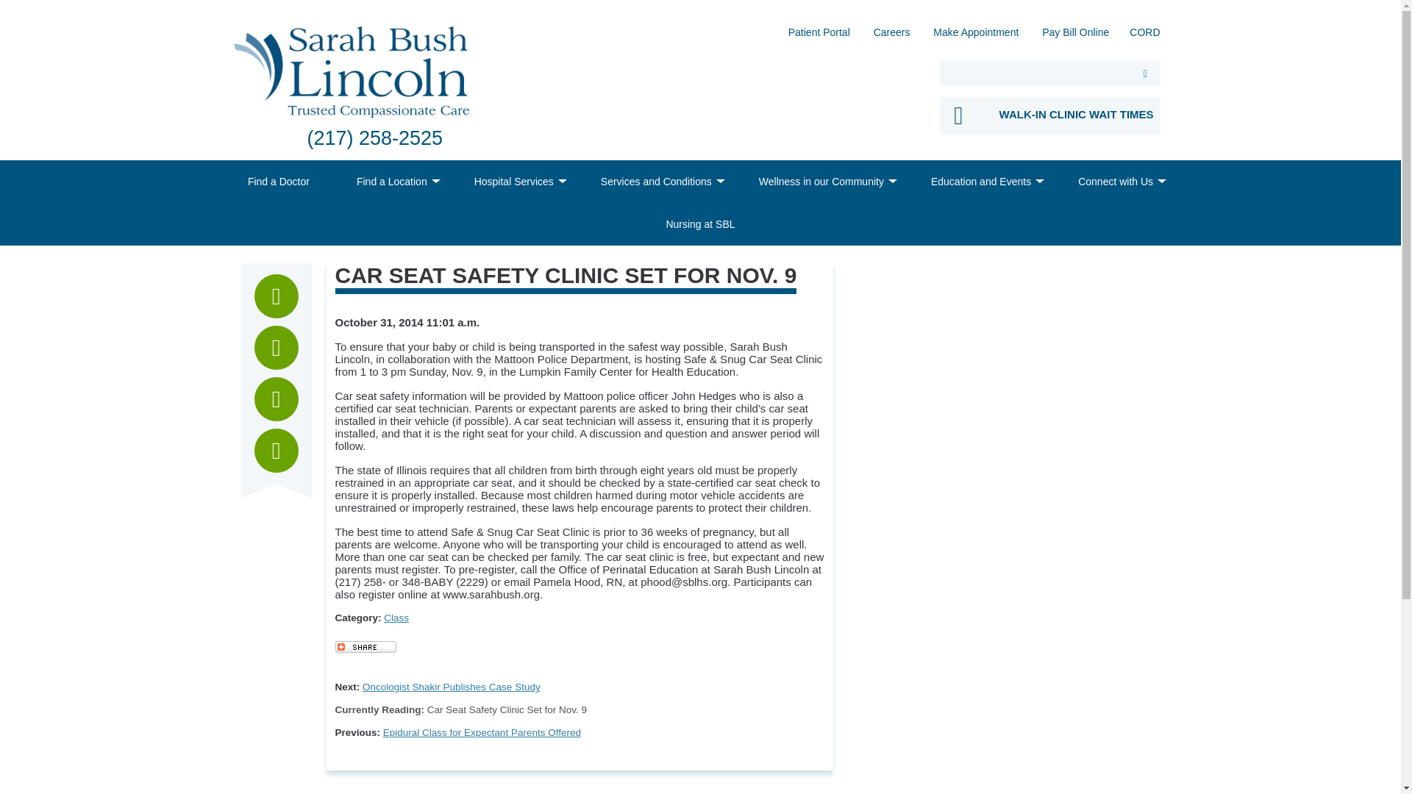 The image size is (1412, 794). I want to click on Pay Bill Online, so click(1075, 37).